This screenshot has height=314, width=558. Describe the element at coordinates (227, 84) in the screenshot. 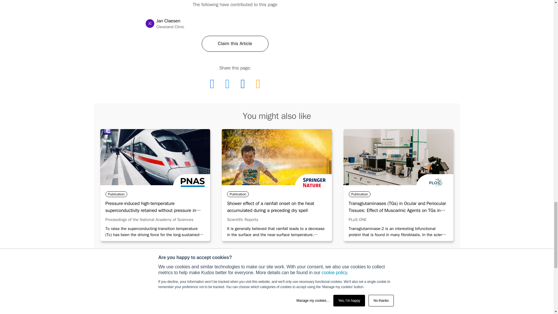

I see `Proceedings of the National Academy of Sciences` at that location.